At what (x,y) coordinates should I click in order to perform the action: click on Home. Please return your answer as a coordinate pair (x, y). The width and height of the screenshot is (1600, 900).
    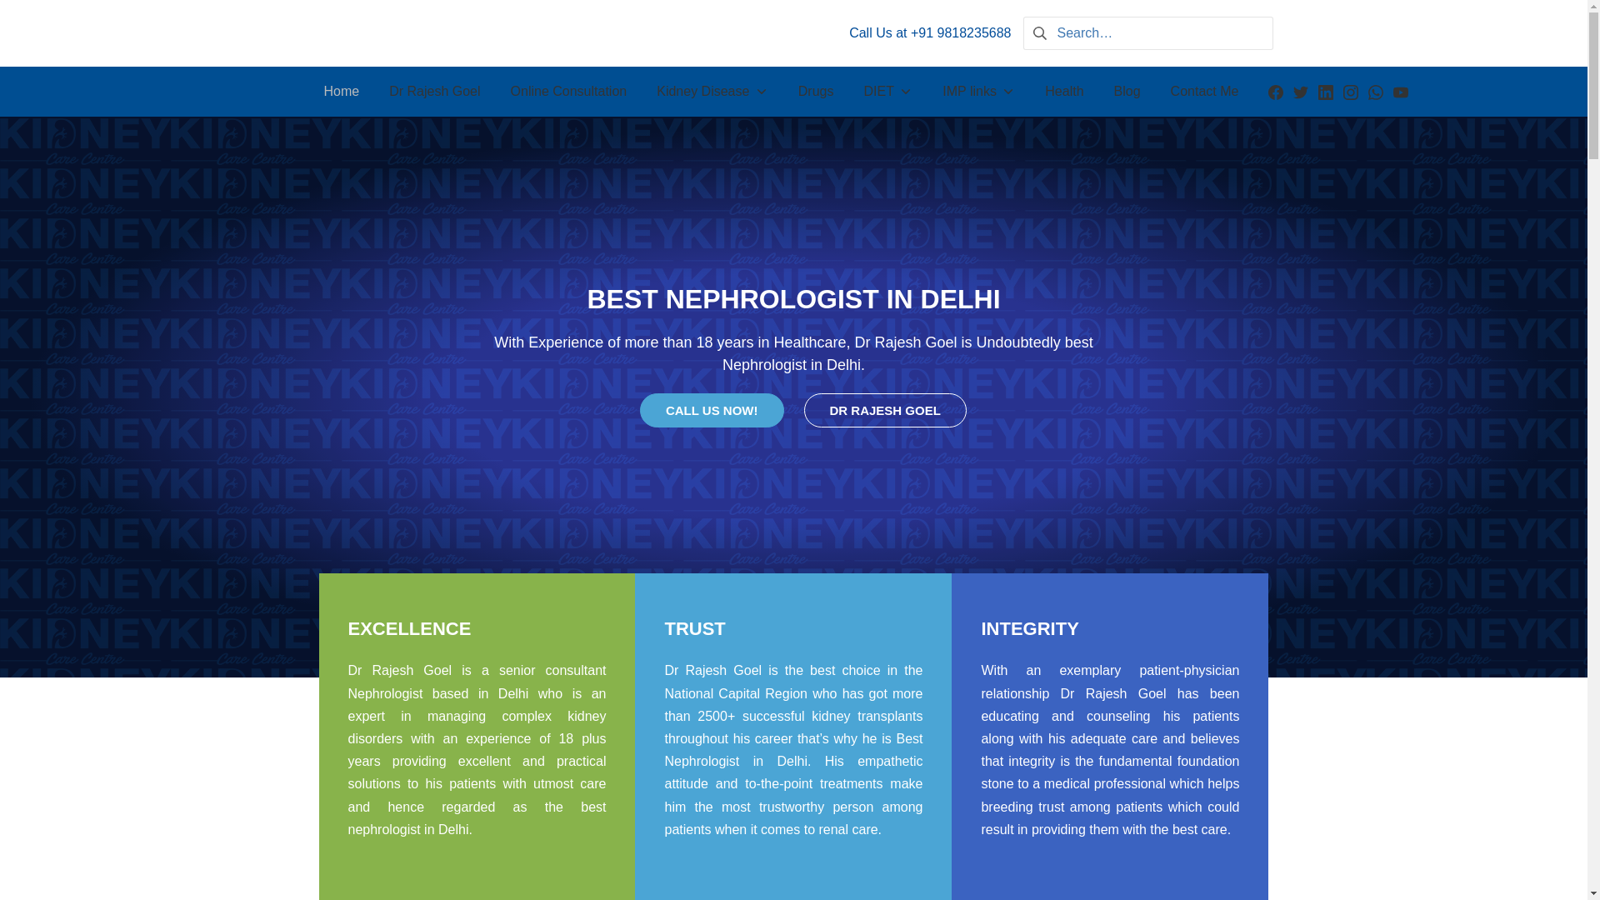
    Looking at the image, I should click on (342, 92).